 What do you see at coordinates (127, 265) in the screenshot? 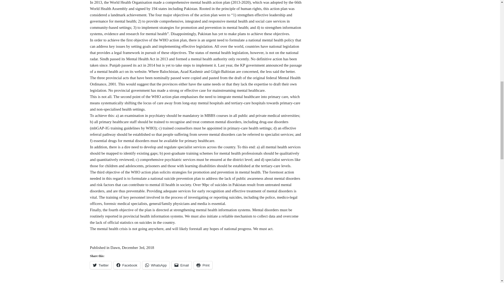
I see `Facebook` at bounding box center [127, 265].